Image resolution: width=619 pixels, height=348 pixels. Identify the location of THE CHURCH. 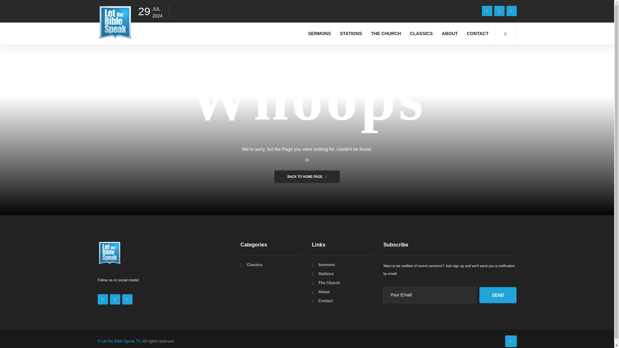
(386, 34).